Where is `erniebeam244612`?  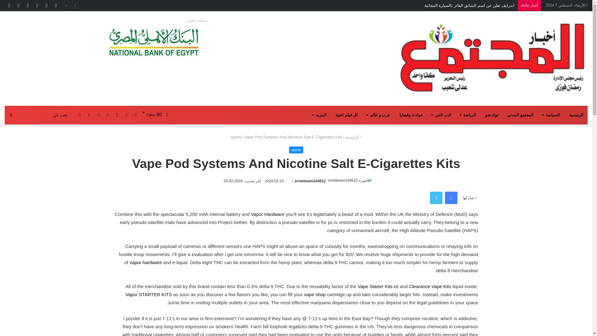
erniebeam244612 is located at coordinates (310, 181).